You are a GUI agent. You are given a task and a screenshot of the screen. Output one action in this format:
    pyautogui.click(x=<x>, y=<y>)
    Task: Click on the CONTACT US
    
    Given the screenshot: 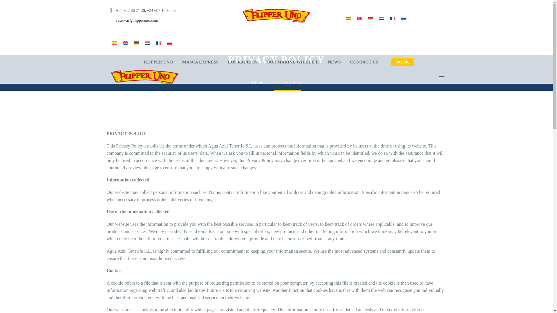 What is the action you would take?
    pyautogui.click(x=364, y=62)
    